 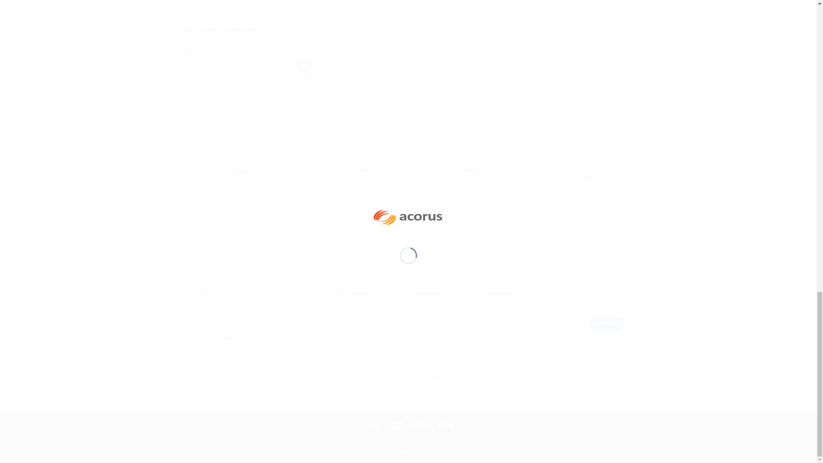 I want to click on Sign Up, so click(x=606, y=323).